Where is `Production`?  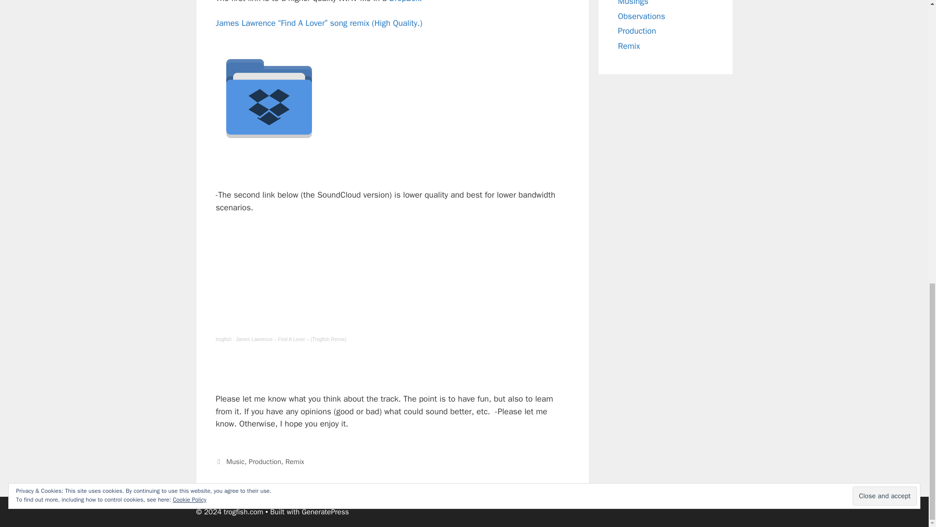 Production is located at coordinates (265, 462).